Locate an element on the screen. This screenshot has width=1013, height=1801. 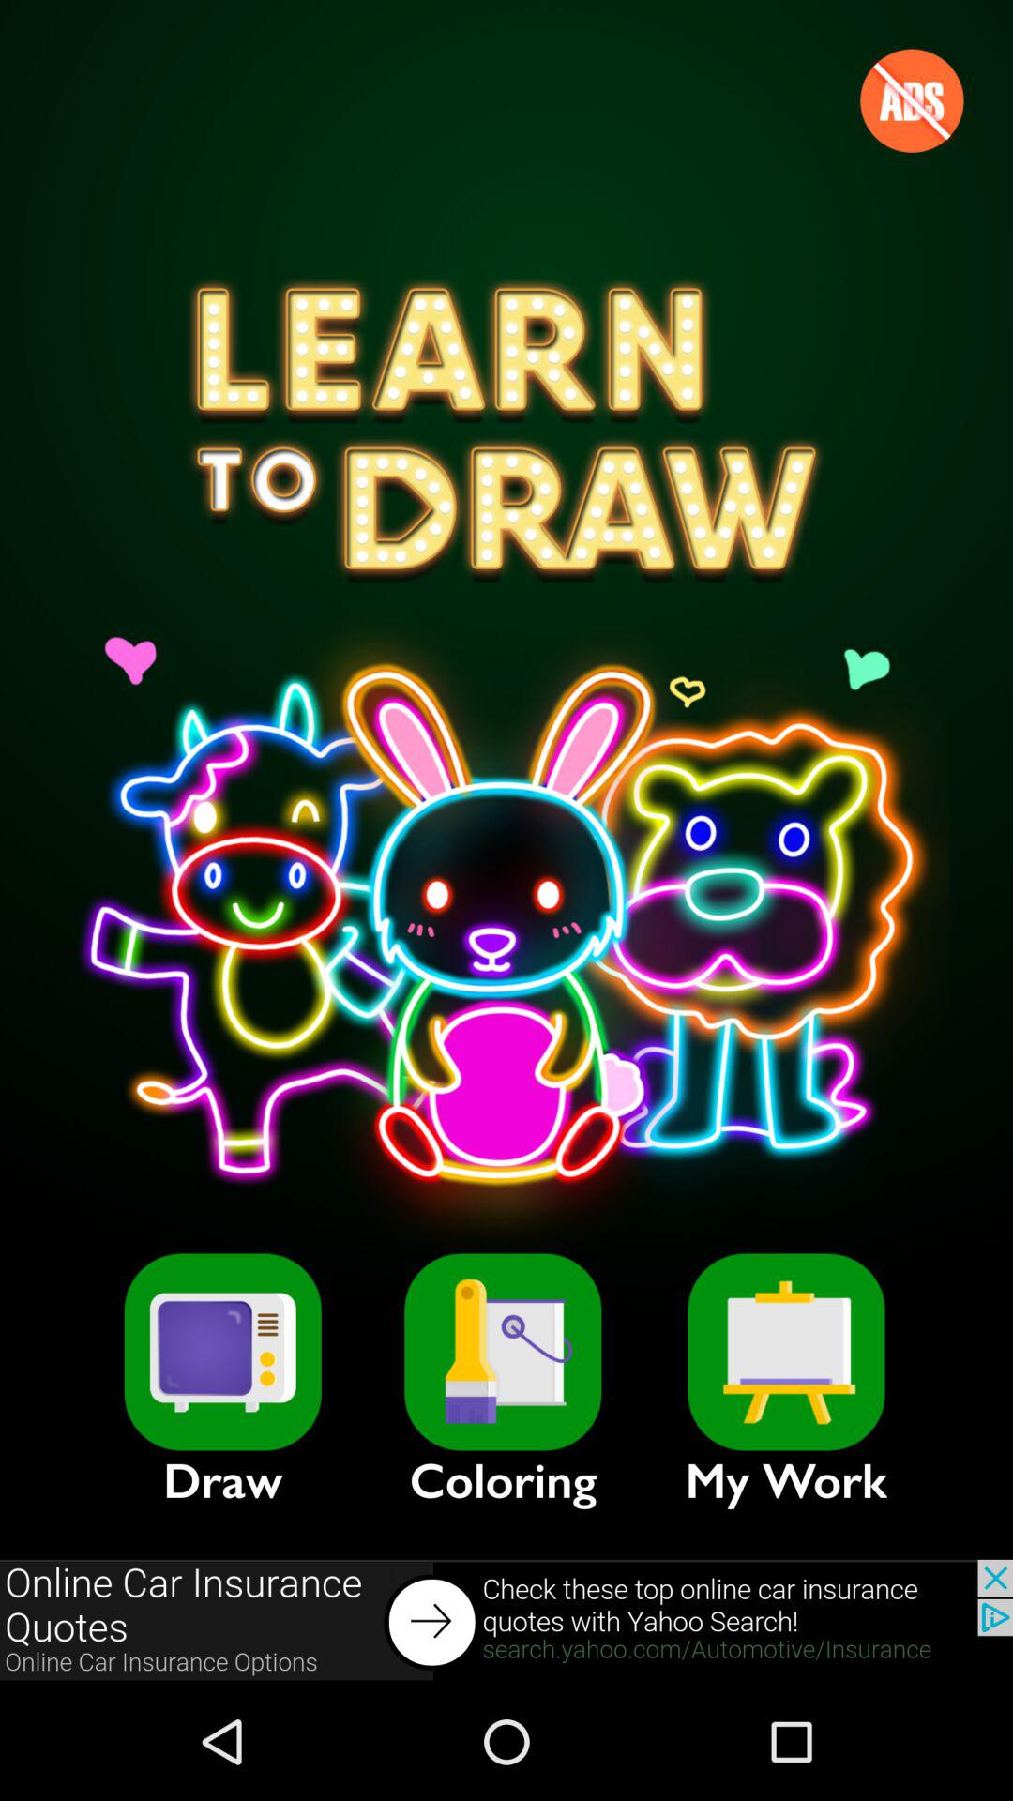
launch the icon to the left of my work icon is located at coordinates (503, 1352).